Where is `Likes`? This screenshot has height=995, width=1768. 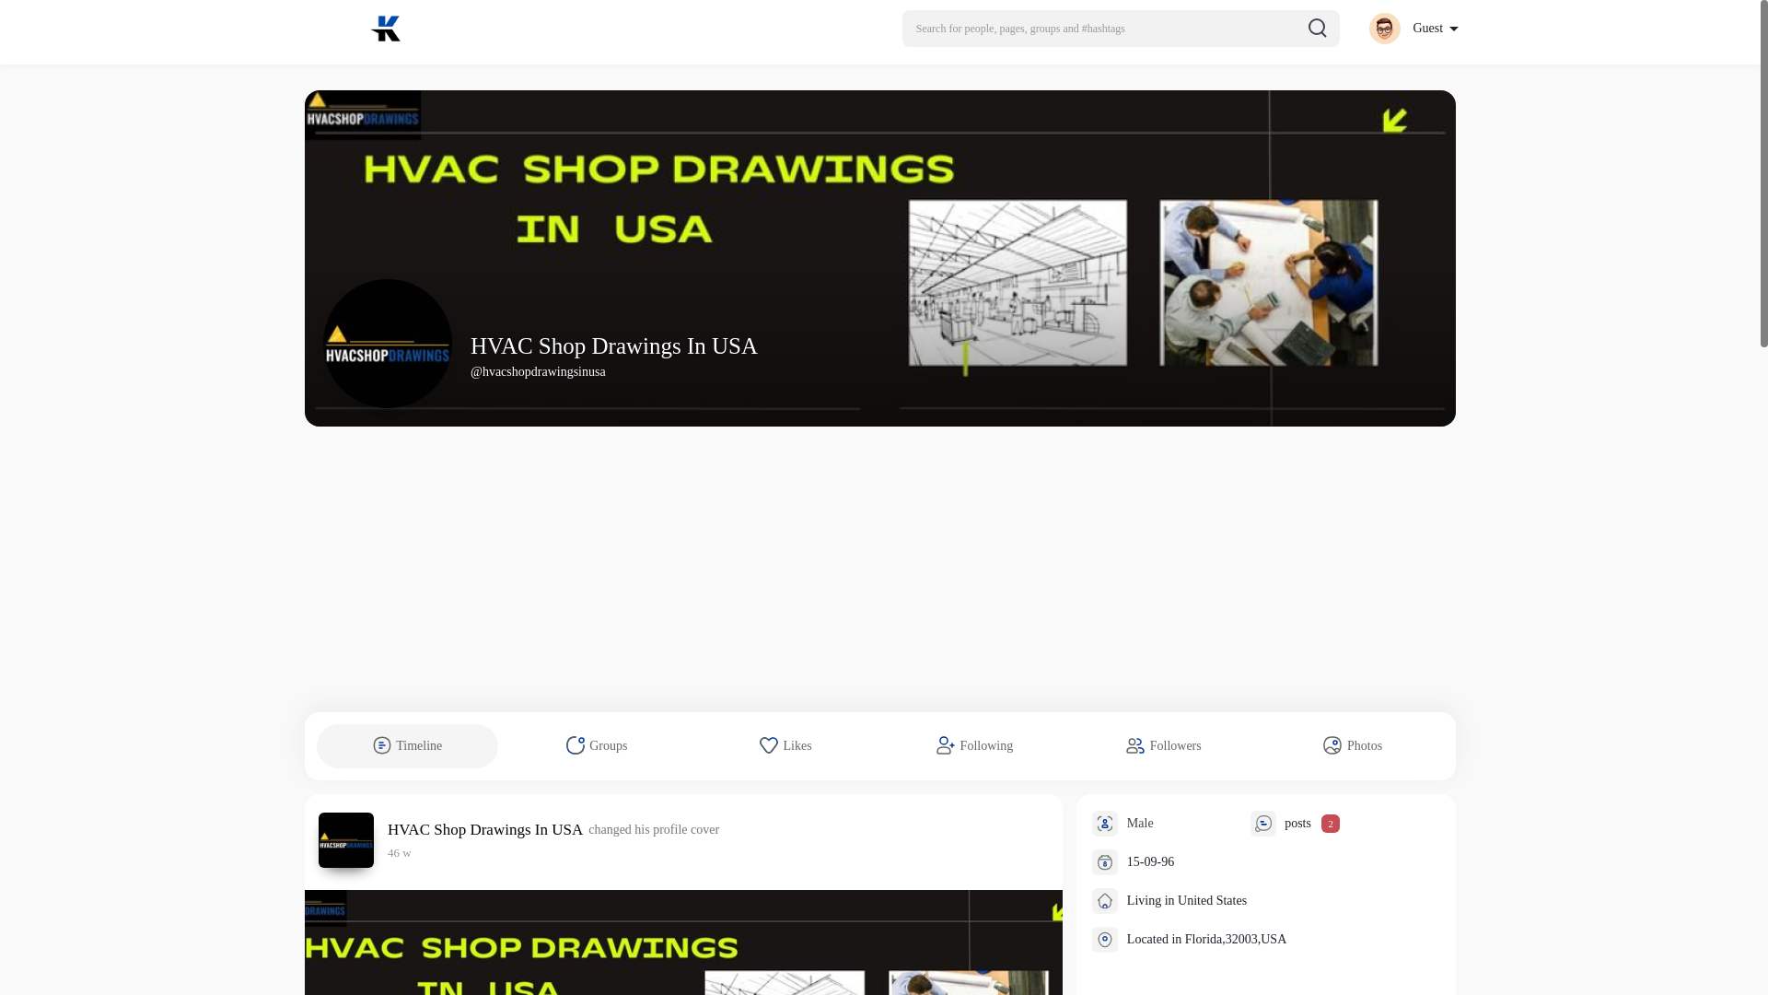 Likes is located at coordinates (785, 746).